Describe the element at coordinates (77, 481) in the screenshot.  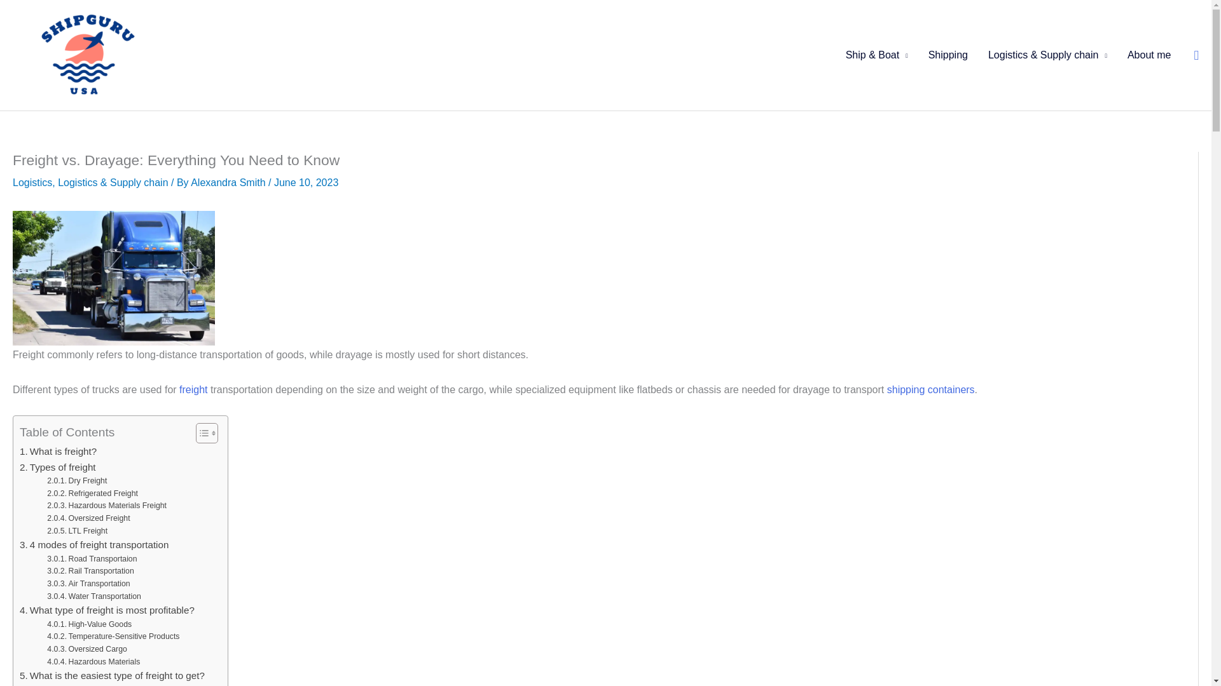
I see `Dry Freight` at that location.